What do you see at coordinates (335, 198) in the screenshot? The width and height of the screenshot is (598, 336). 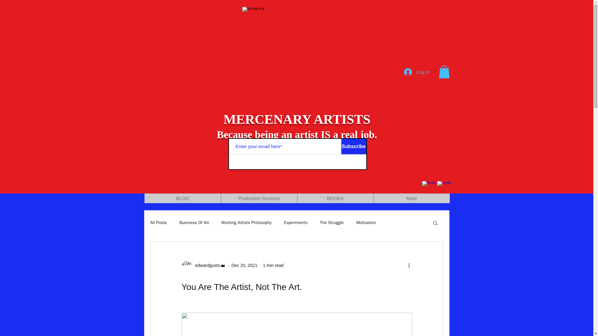 I see `BOOKS` at bounding box center [335, 198].